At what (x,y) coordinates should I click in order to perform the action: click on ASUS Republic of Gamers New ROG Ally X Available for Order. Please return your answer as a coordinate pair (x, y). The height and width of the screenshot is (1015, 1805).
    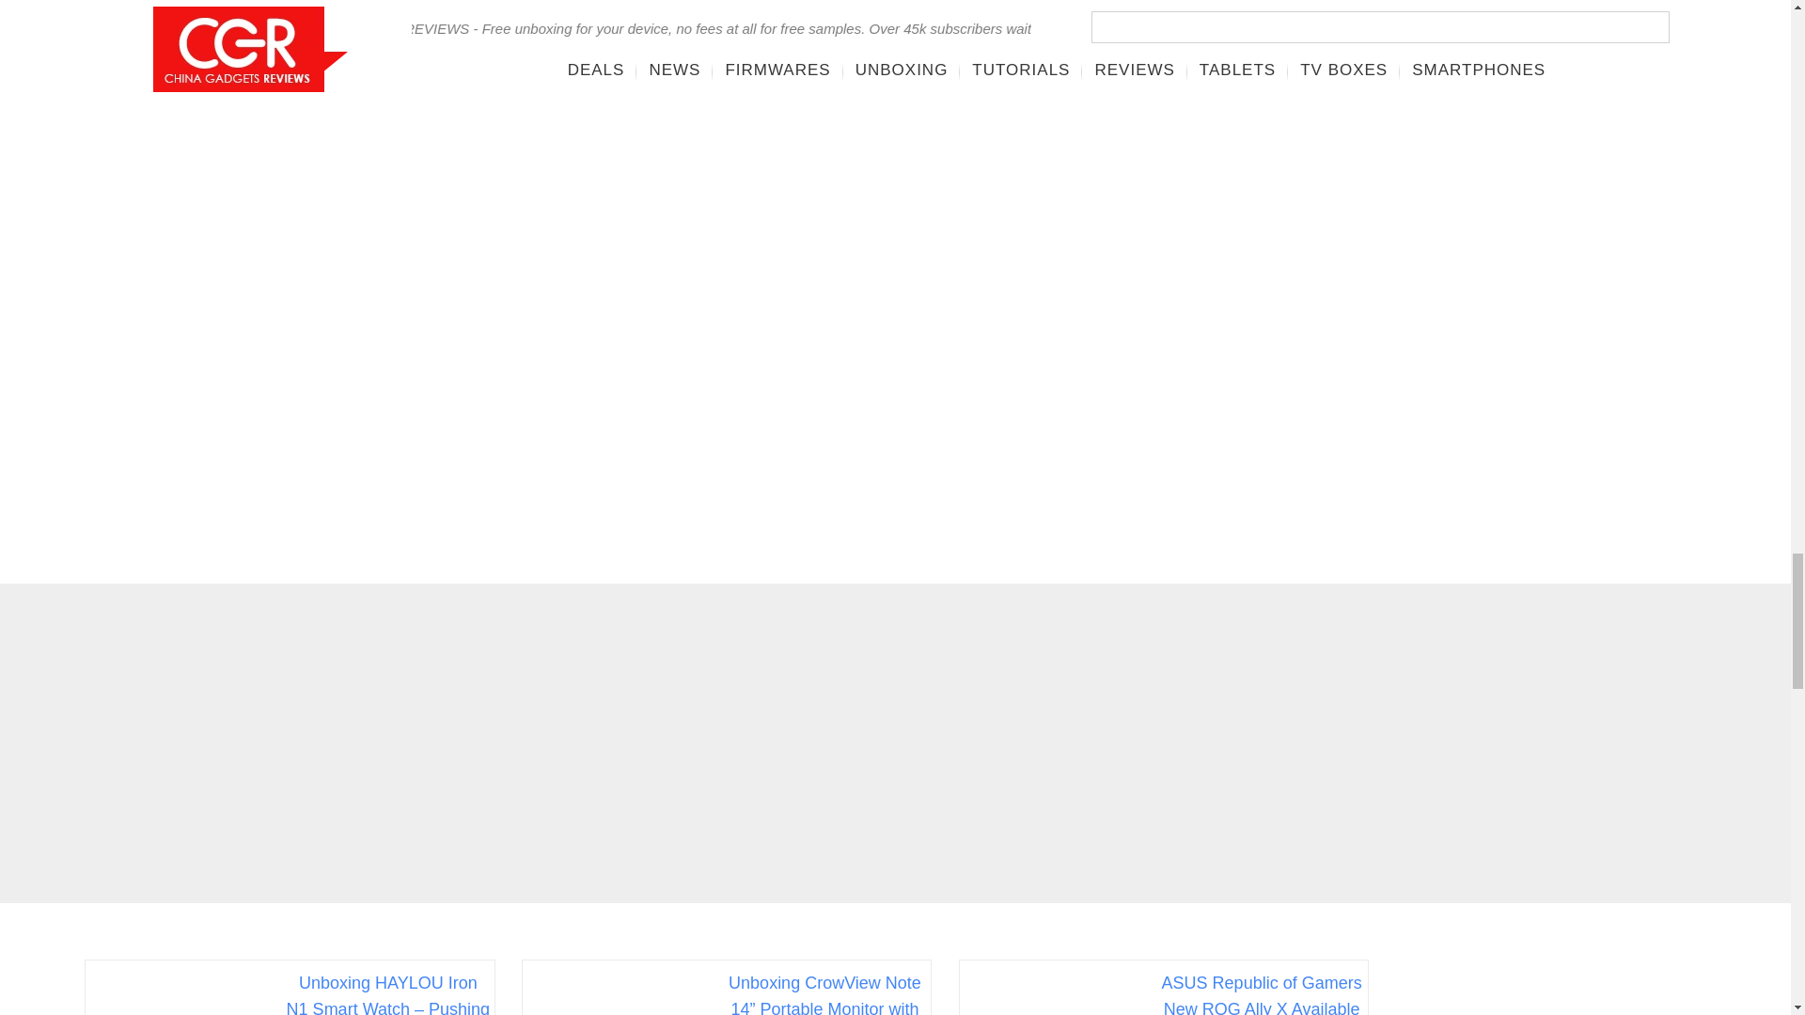
    Looking at the image, I should click on (1260, 987).